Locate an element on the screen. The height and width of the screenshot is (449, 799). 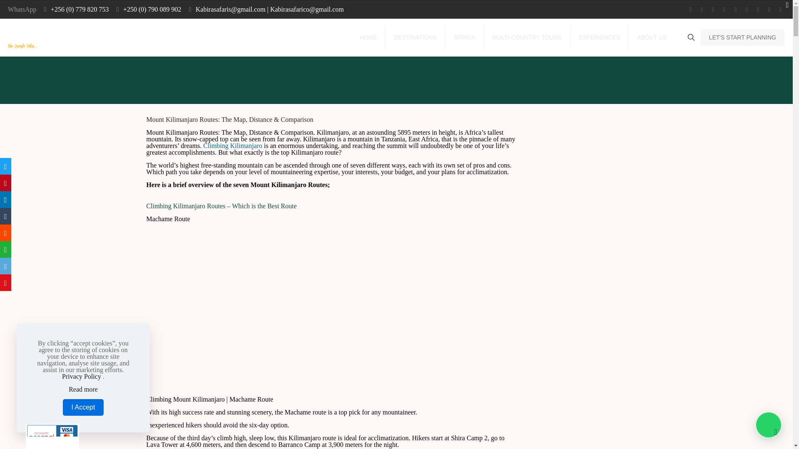
Vimeo is located at coordinates (713, 10).